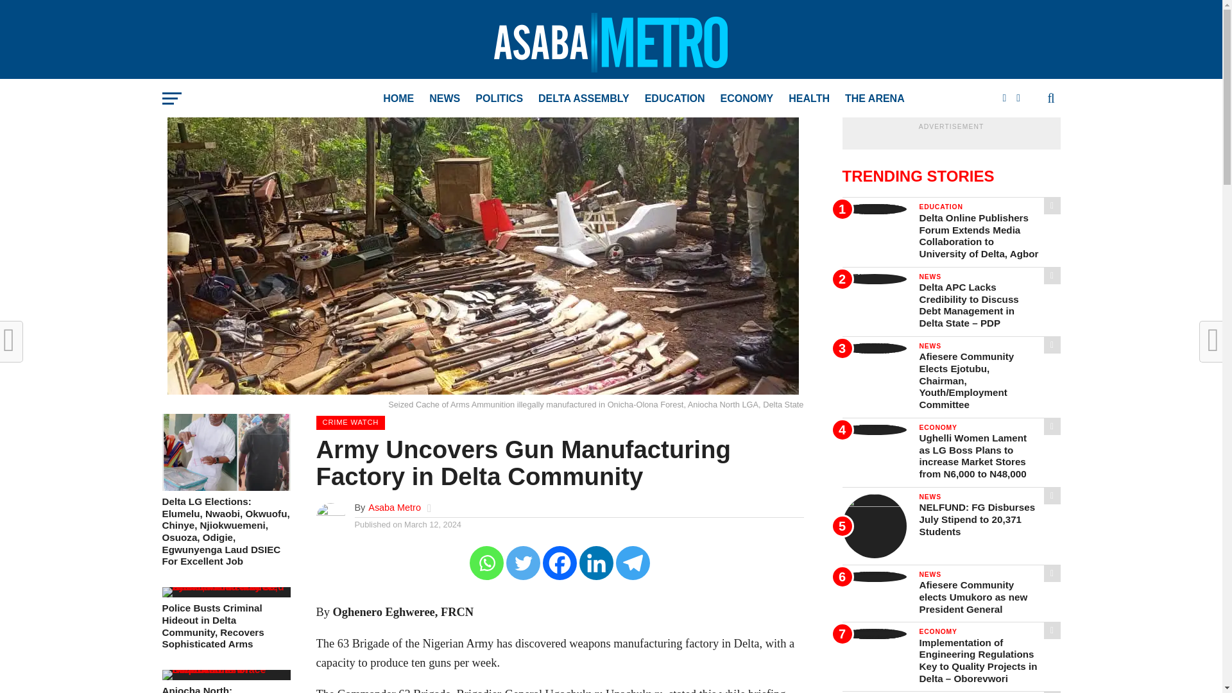 Image resolution: width=1232 pixels, height=693 pixels. Describe the element at coordinates (560, 563) in the screenshot. I see `Facebook` at that location.